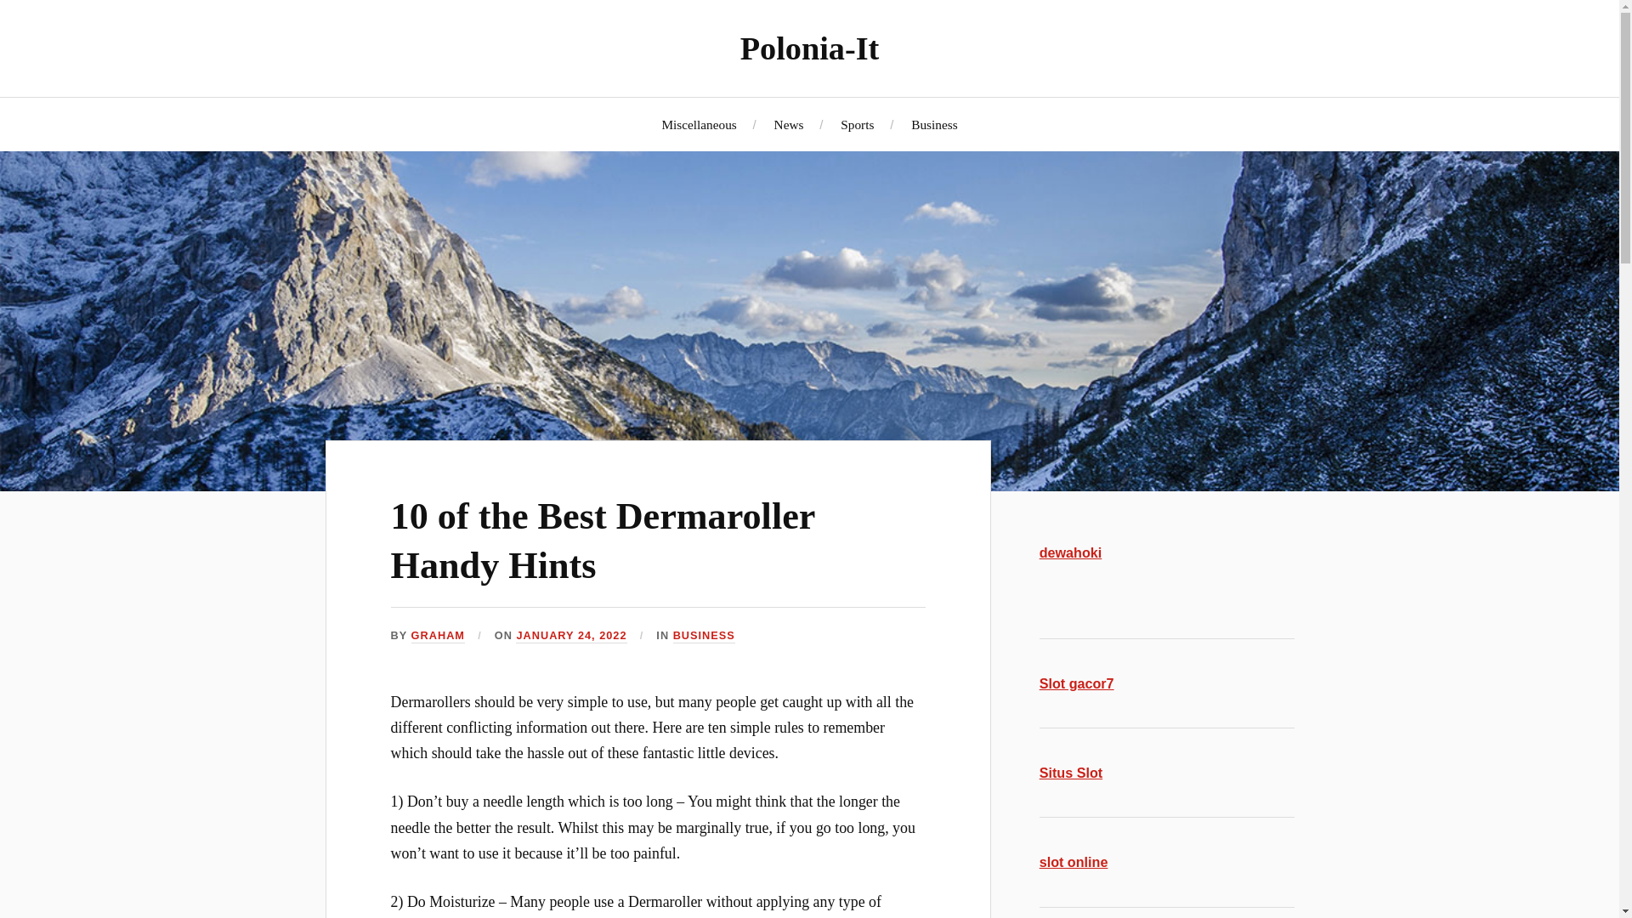 The height and width of the screenshot is (918, 1632). I want to click on Posts by Graham, so click(438, 636).